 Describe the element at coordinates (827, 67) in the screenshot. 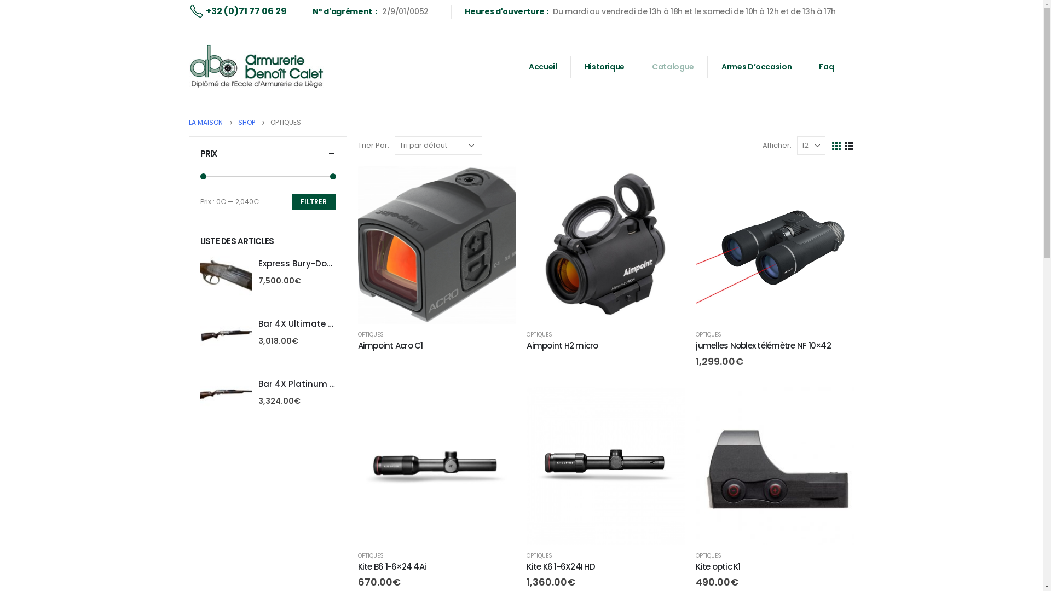

I see `Faq` at that location.